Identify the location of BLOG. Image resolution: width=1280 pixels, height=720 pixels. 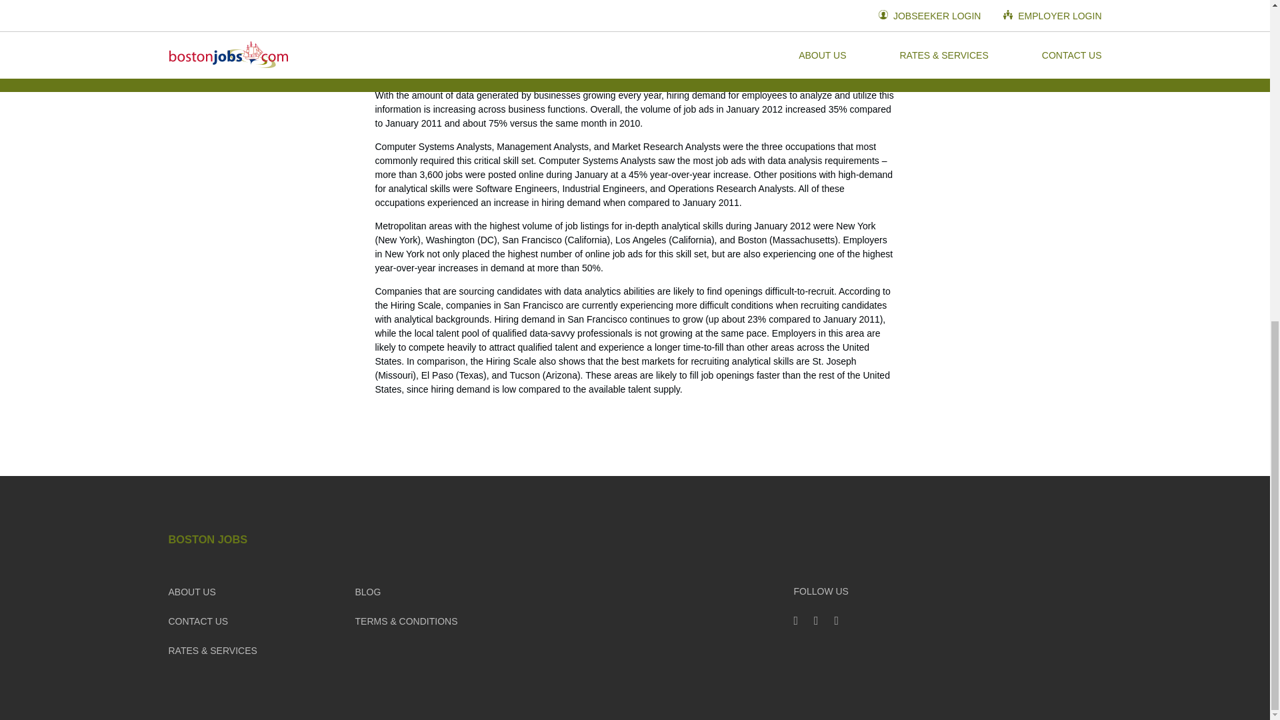
(367, 592).